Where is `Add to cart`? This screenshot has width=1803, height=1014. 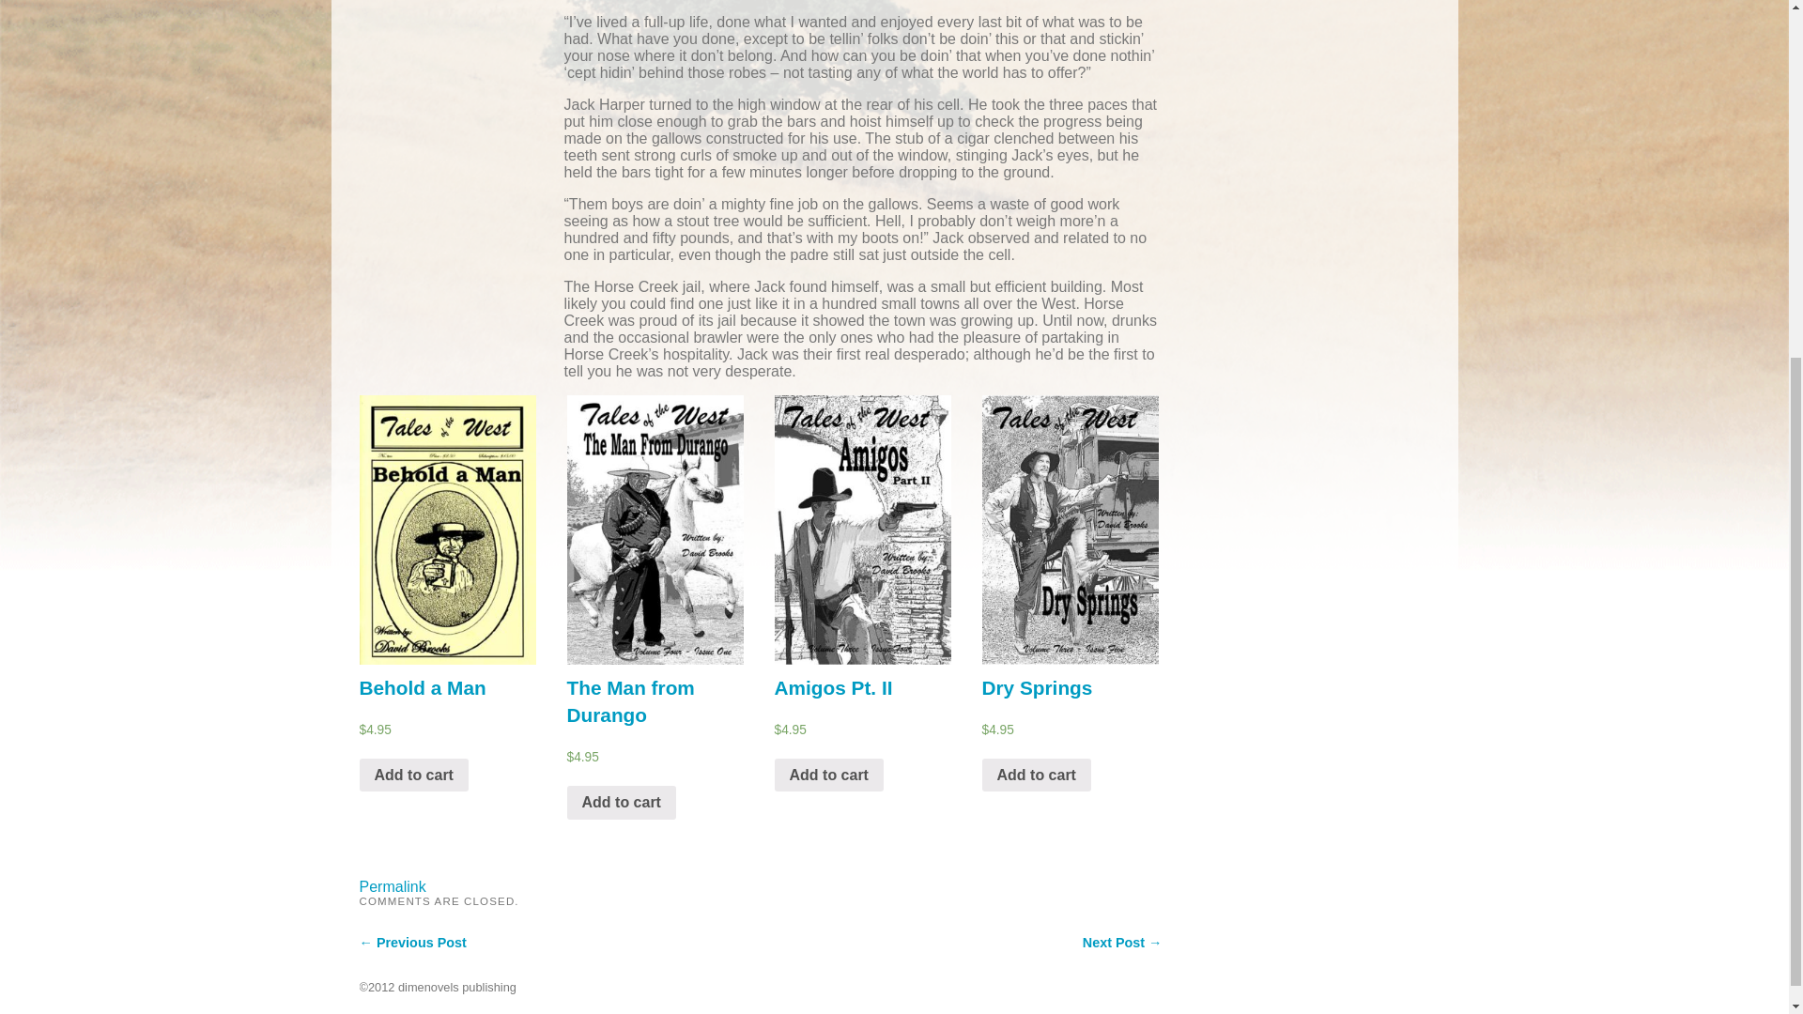
Add to cart is located at coordinates (1037, 775).